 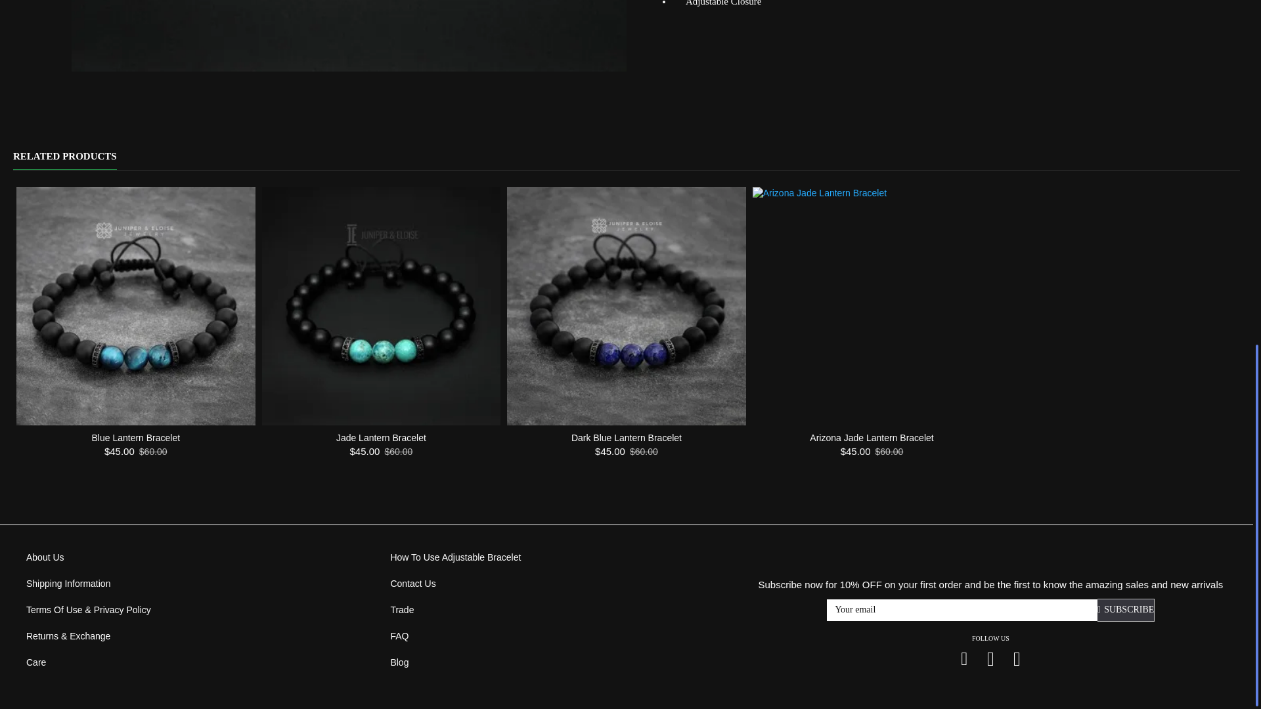 What do you see at coordinates (627, 307) in the screenshot?
I see `Dark Blue Lantern Bracelet` at bounding box center [627, 307].